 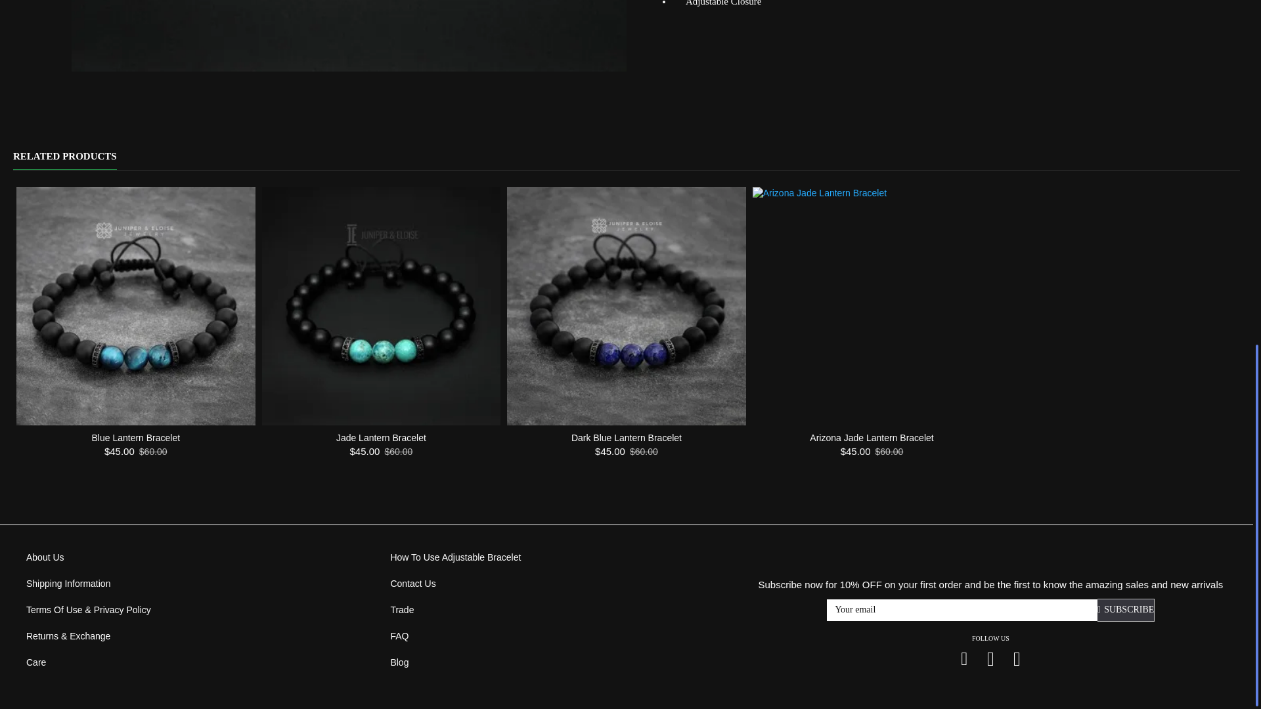 What do you see at coordinates (627, 307) in the screenshot?
I see `Dark Blue Lantern Bracelet` at bounding box center [627, 307].